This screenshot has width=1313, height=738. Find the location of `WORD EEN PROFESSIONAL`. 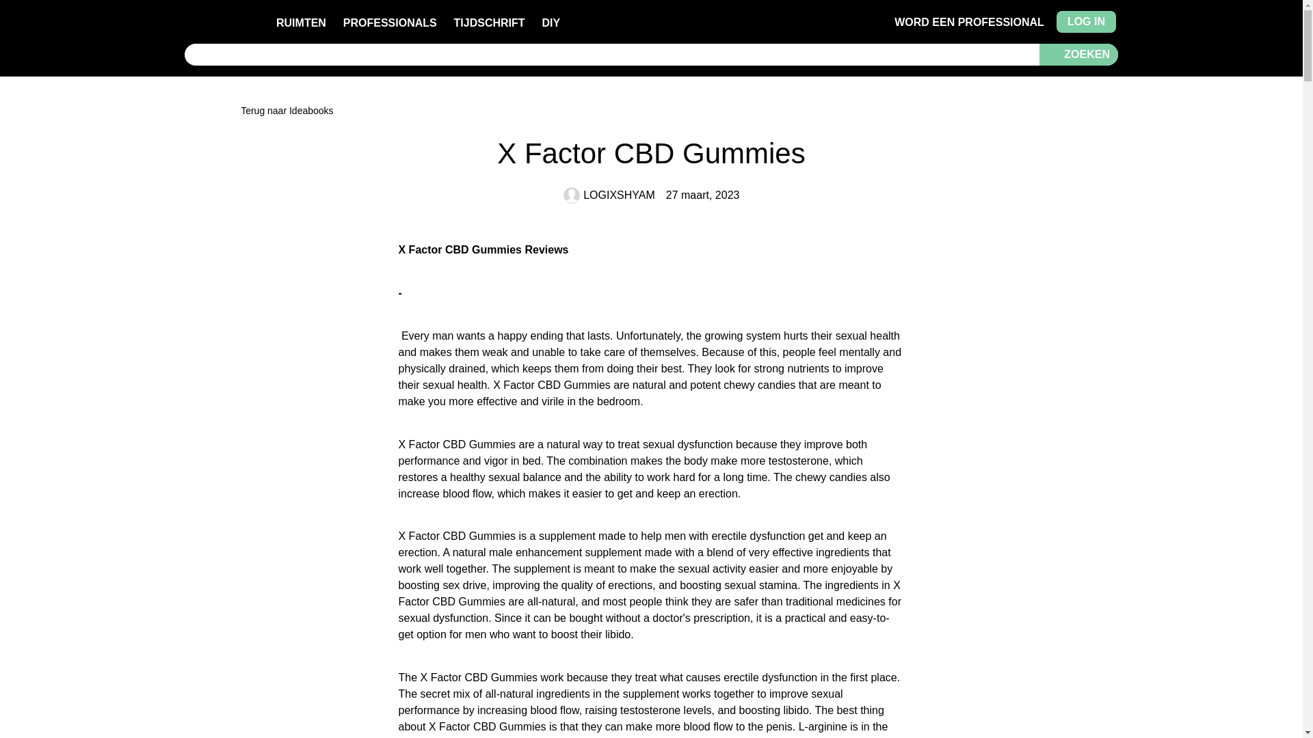

WORD EEN PROFESSIONAL is located at coordinates (968, 22).